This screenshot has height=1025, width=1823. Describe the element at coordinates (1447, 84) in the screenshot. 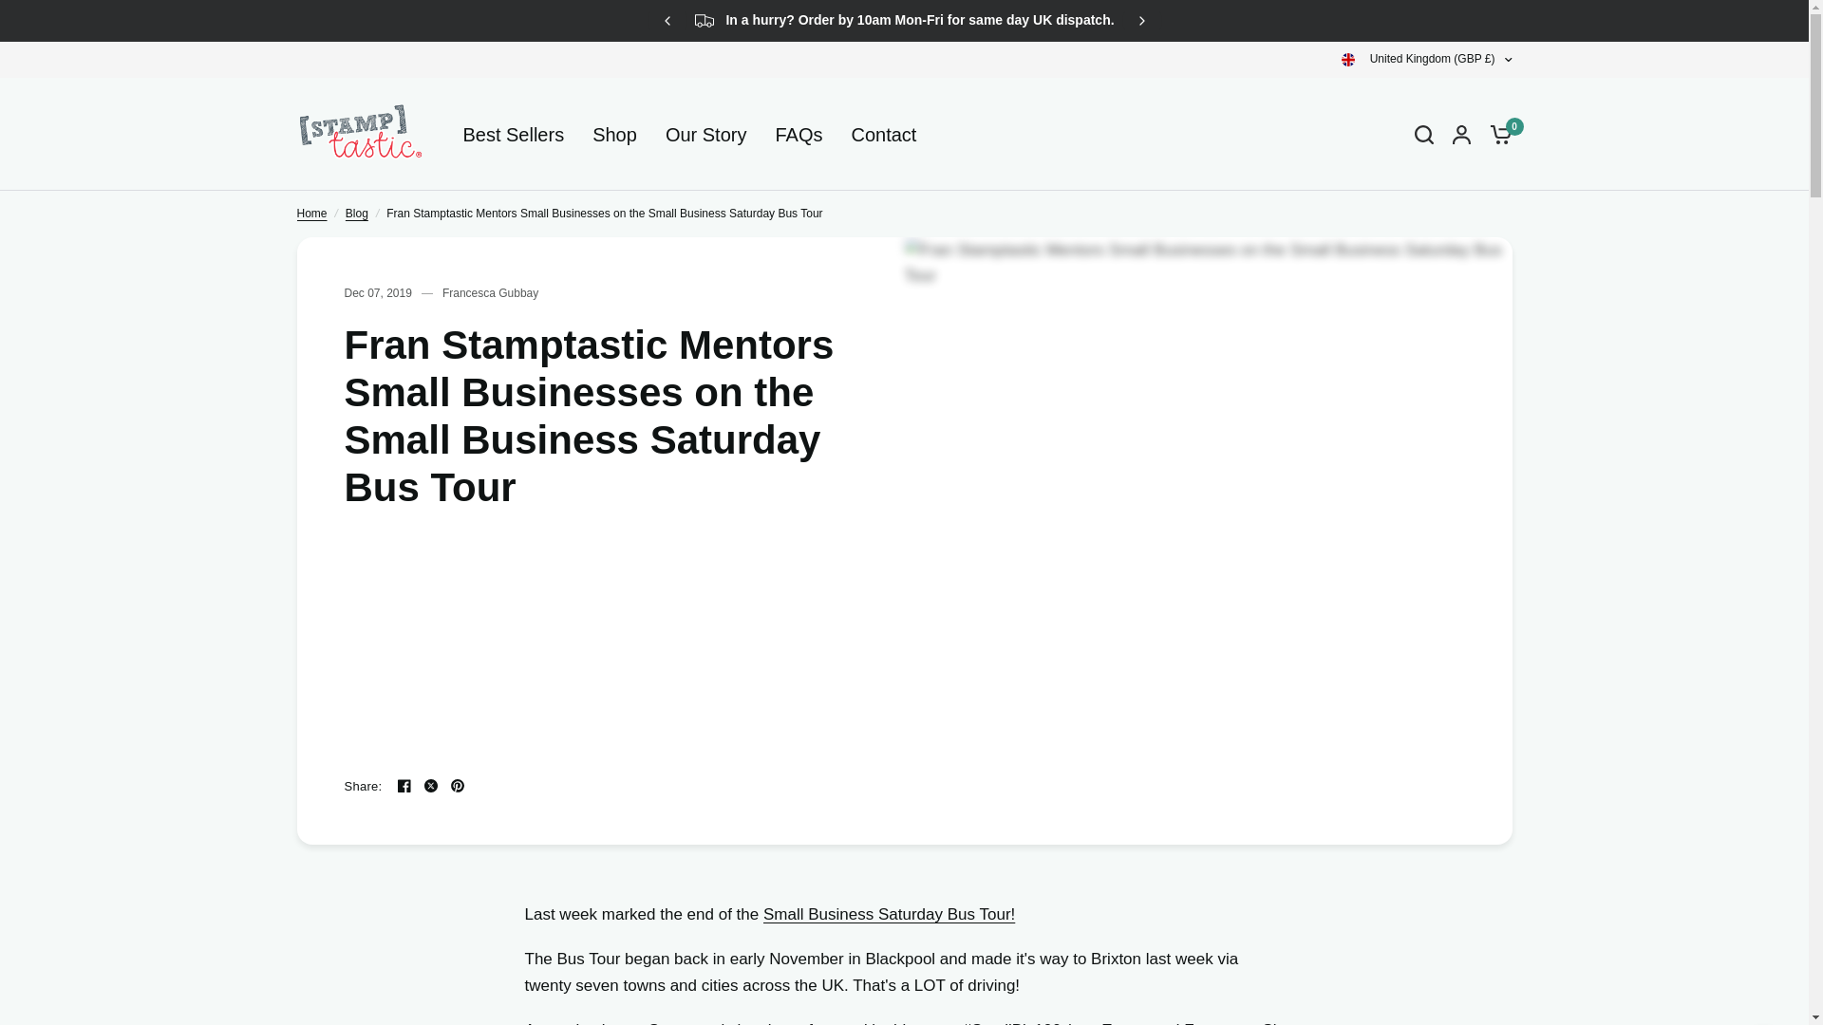

I see `Facebook` at that location.